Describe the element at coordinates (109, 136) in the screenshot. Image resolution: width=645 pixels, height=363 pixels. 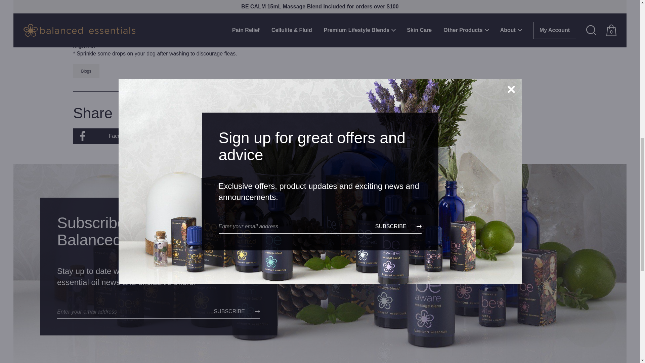
I see `Share by Facebook` at that location.